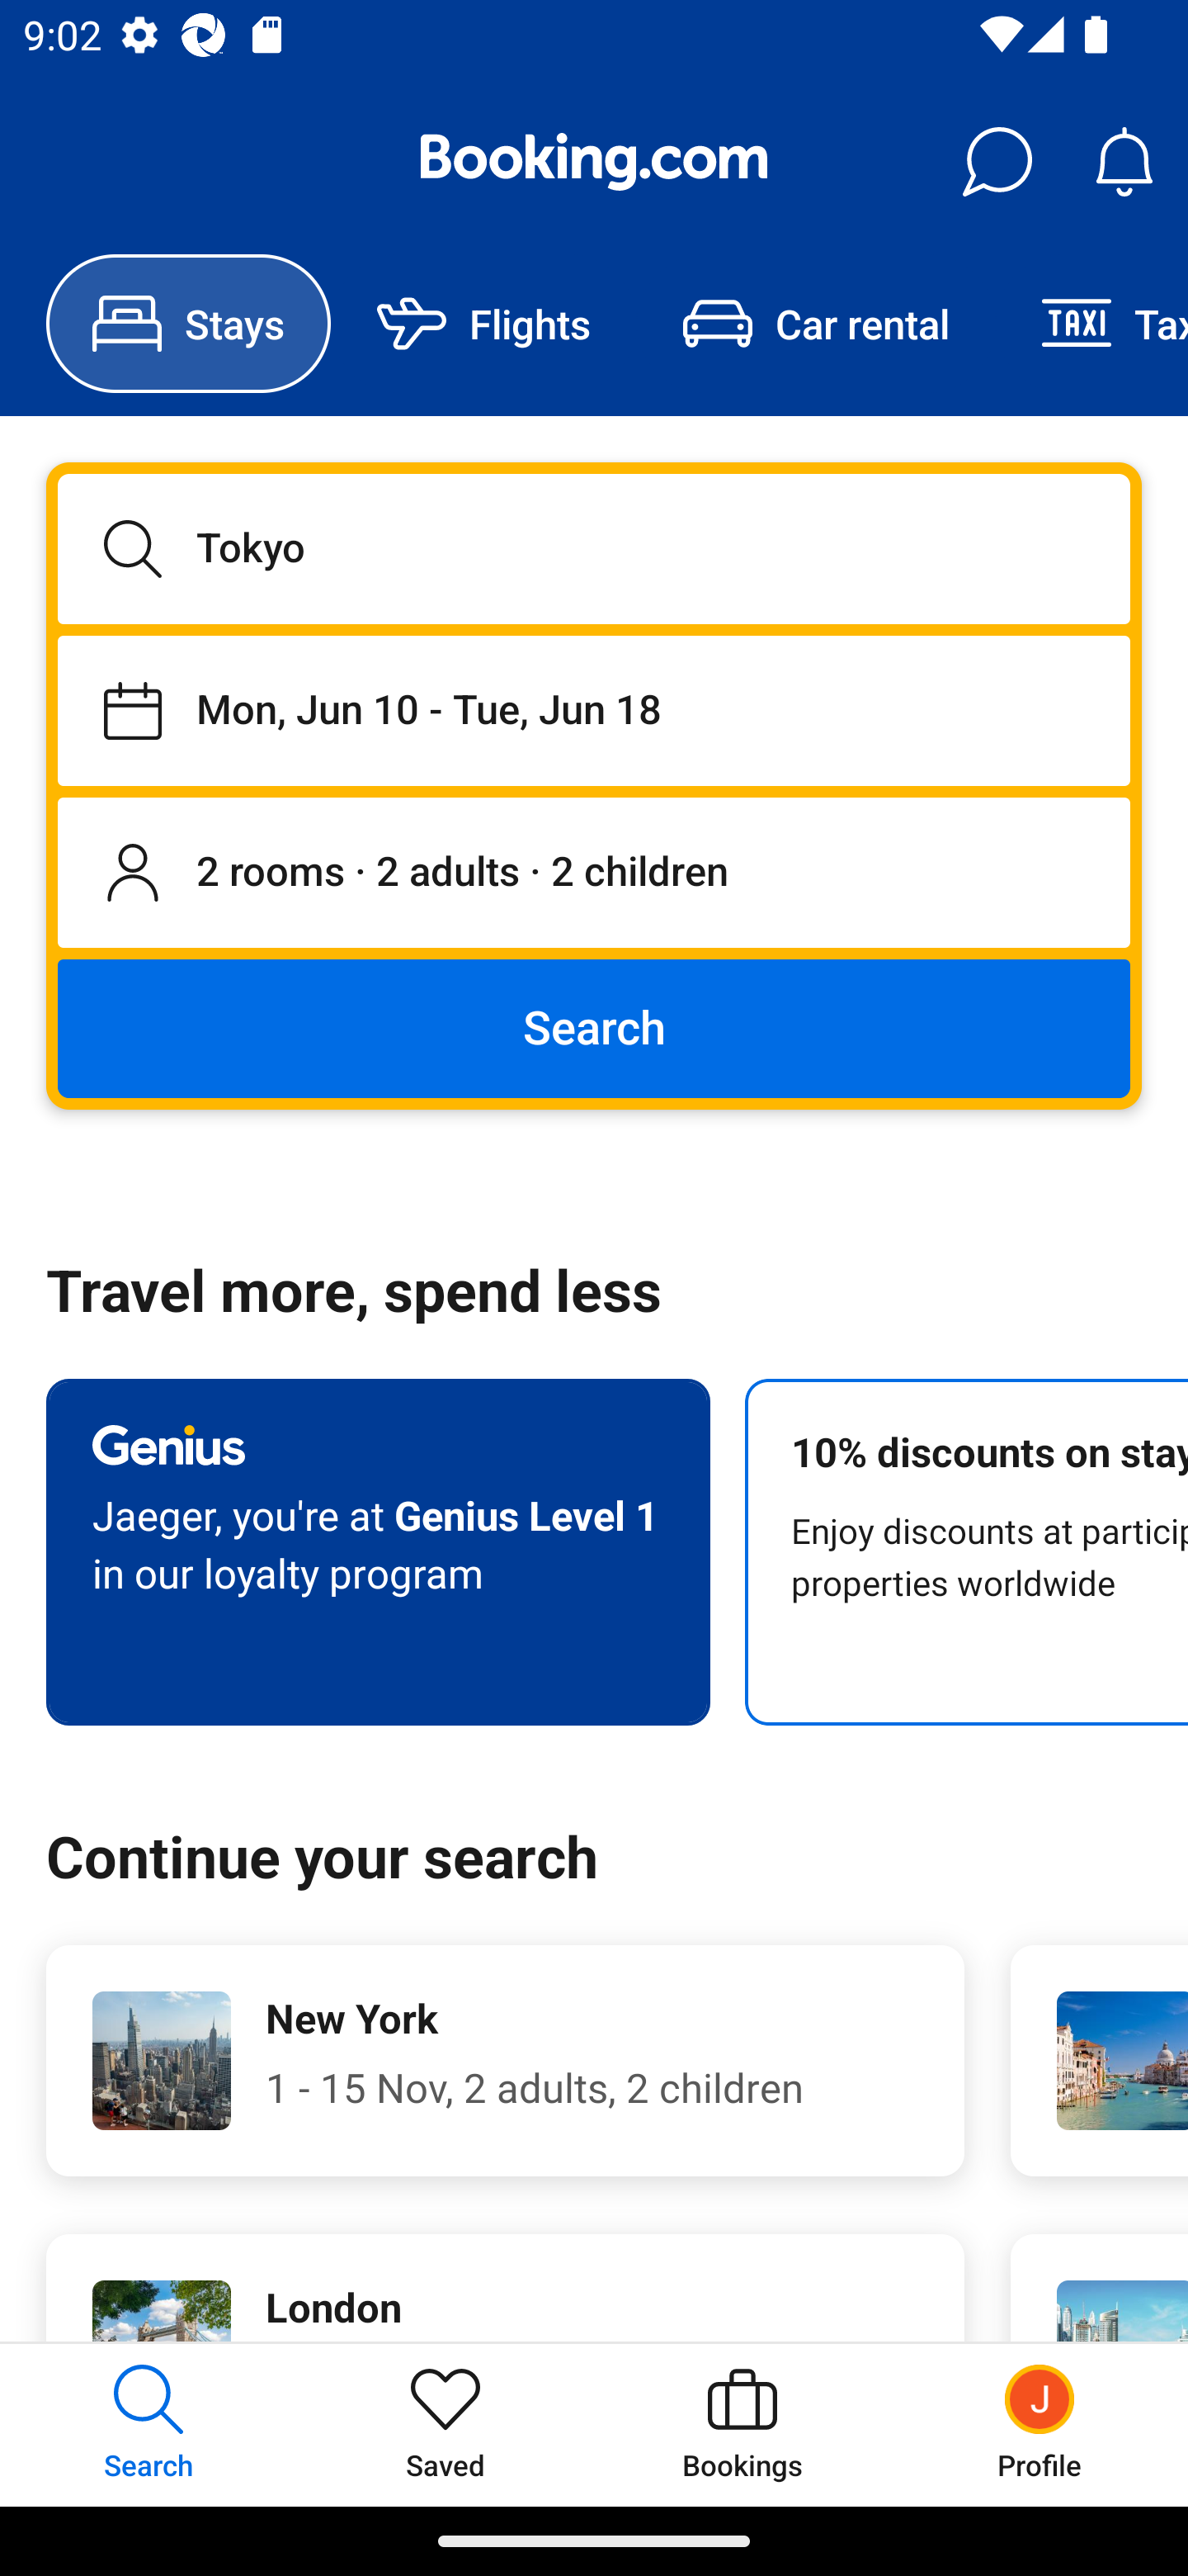  I want to click on Staying from Mon, Jun 10 until Tue, Jun 18, so click(594, 710).